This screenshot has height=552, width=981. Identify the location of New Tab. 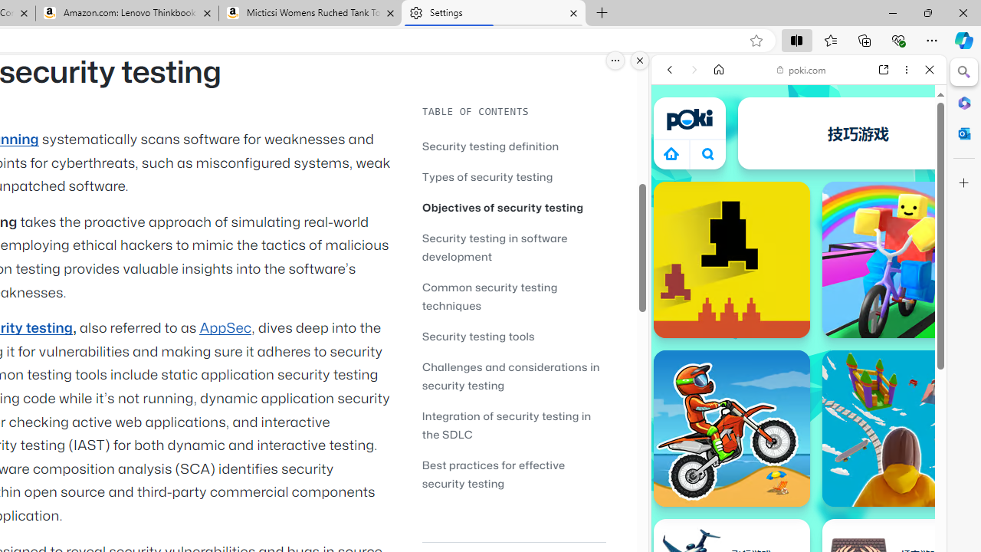
(602, 14).